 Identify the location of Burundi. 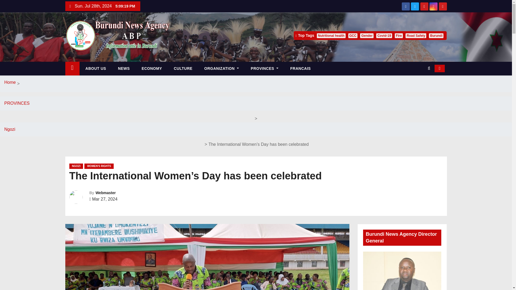
(436, 35).